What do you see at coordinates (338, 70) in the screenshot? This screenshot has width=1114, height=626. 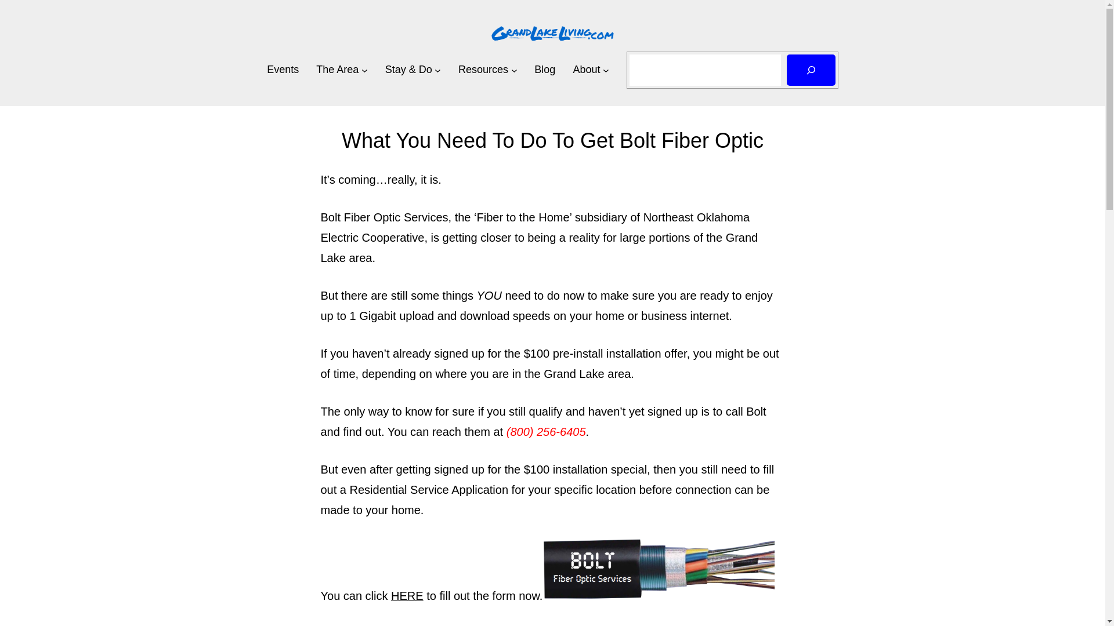 I see `The Area` at bounding box center [338, 70].